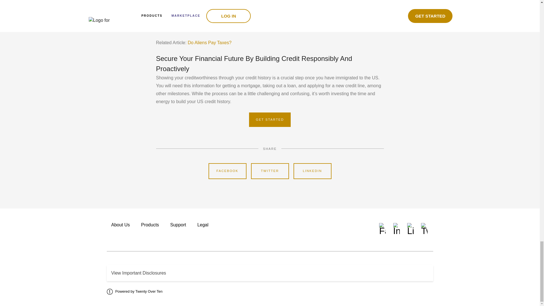  Describe the element at coordinates (120, 225) in the screenshot. I see `About Us` at that location.